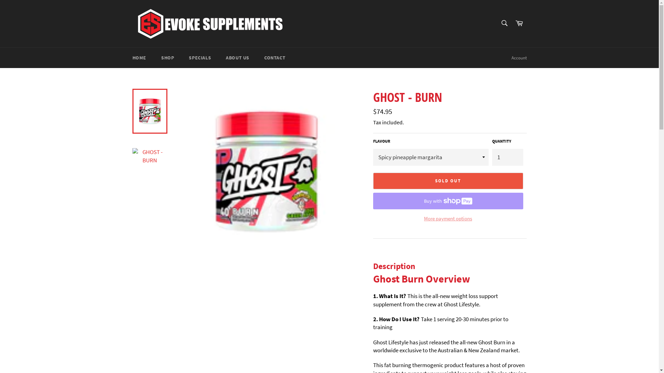 The height and width of the screenshot is (373, 664). I want to click on SHOP, so click(167, 58).